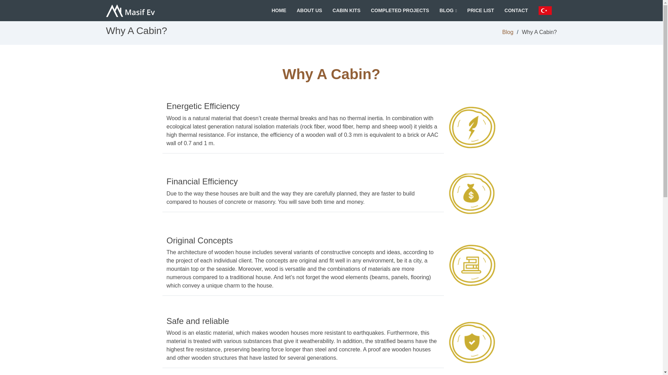 This screenshot has width=668, height=375. What do you see at coordinates (480, 10) in the screenshot?
I see `PRICE LIST` at bounding box center [480, 10].